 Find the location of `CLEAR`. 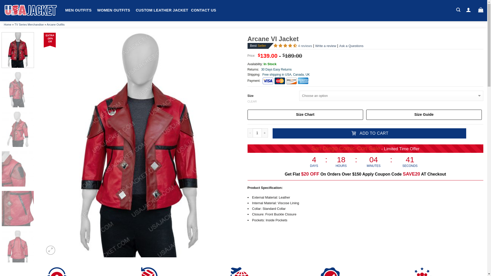

CLEAR is located at coordinates (365, 101).